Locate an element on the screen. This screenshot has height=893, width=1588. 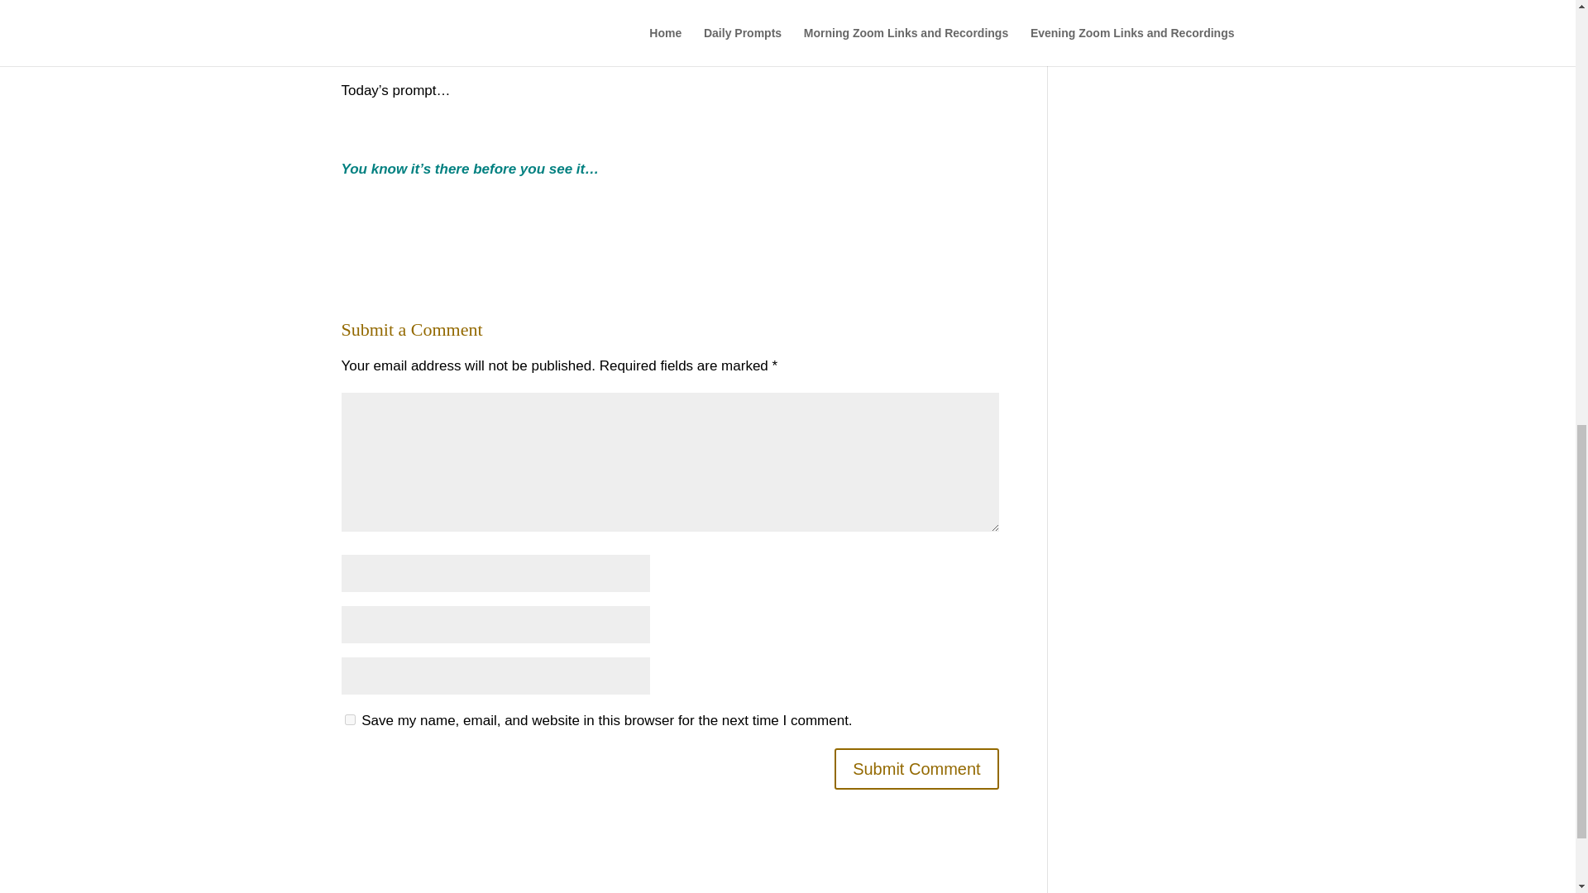
yes is located at coordinates (349, 719).